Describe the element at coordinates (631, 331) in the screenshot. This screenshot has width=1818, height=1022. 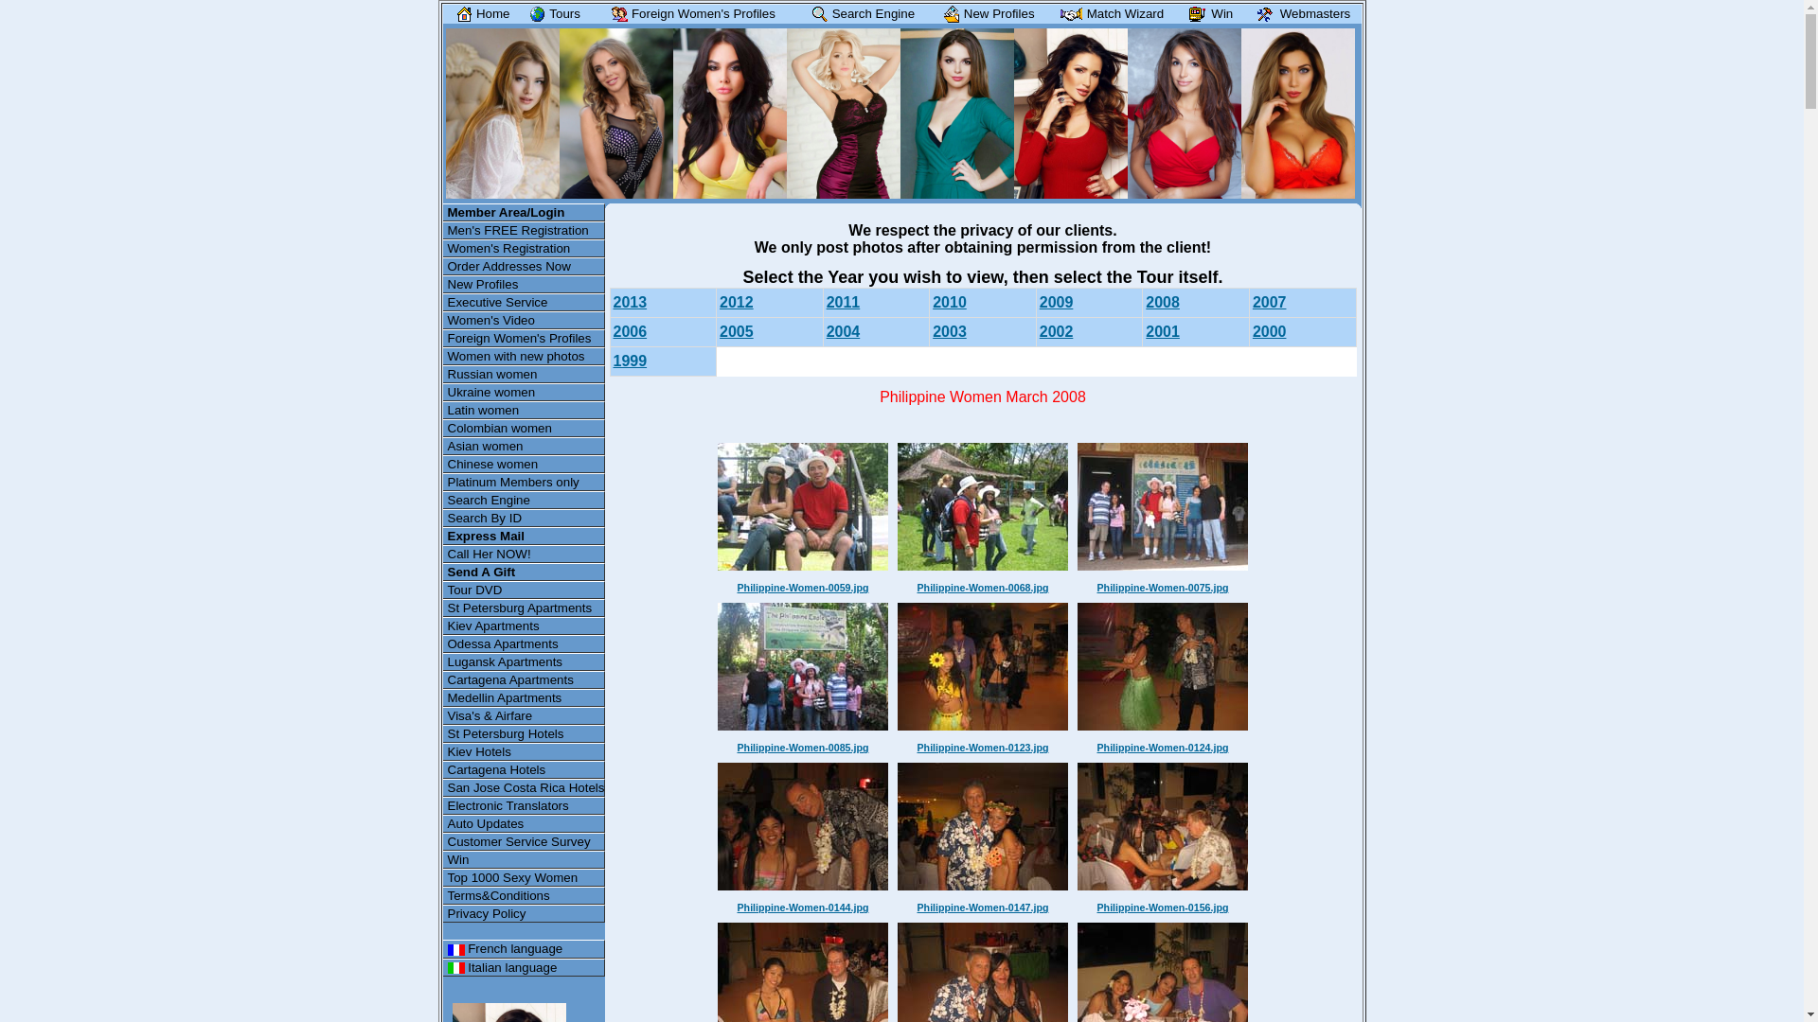
I see `2006` at that location.